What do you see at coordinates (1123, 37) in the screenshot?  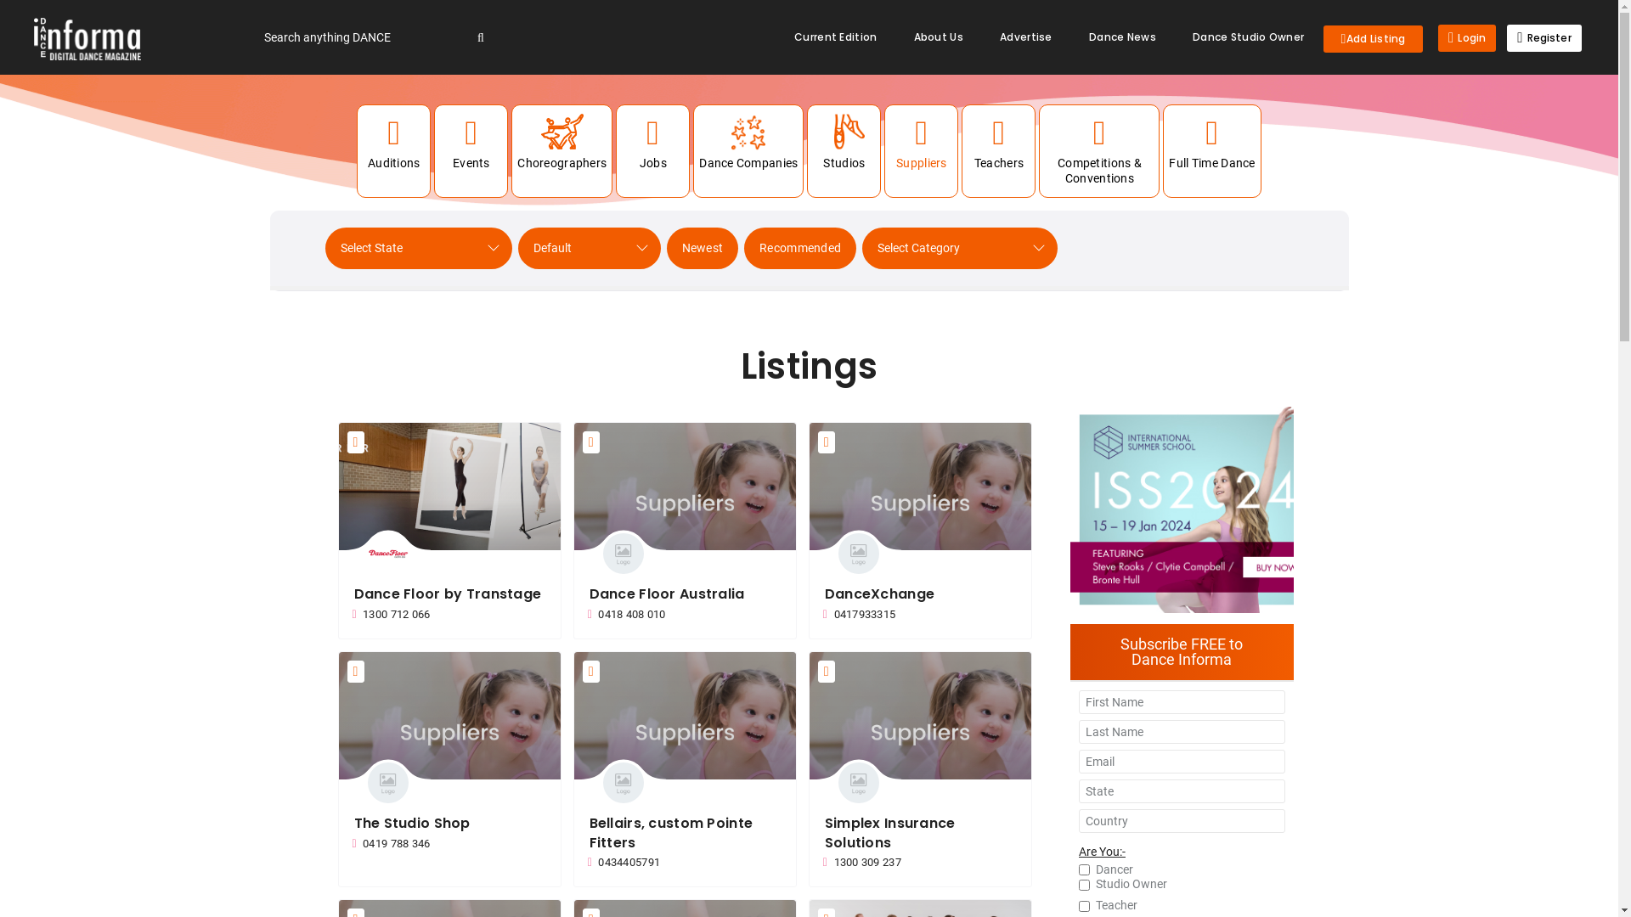 I see `Dance News` at bounding box center [1123, 37].